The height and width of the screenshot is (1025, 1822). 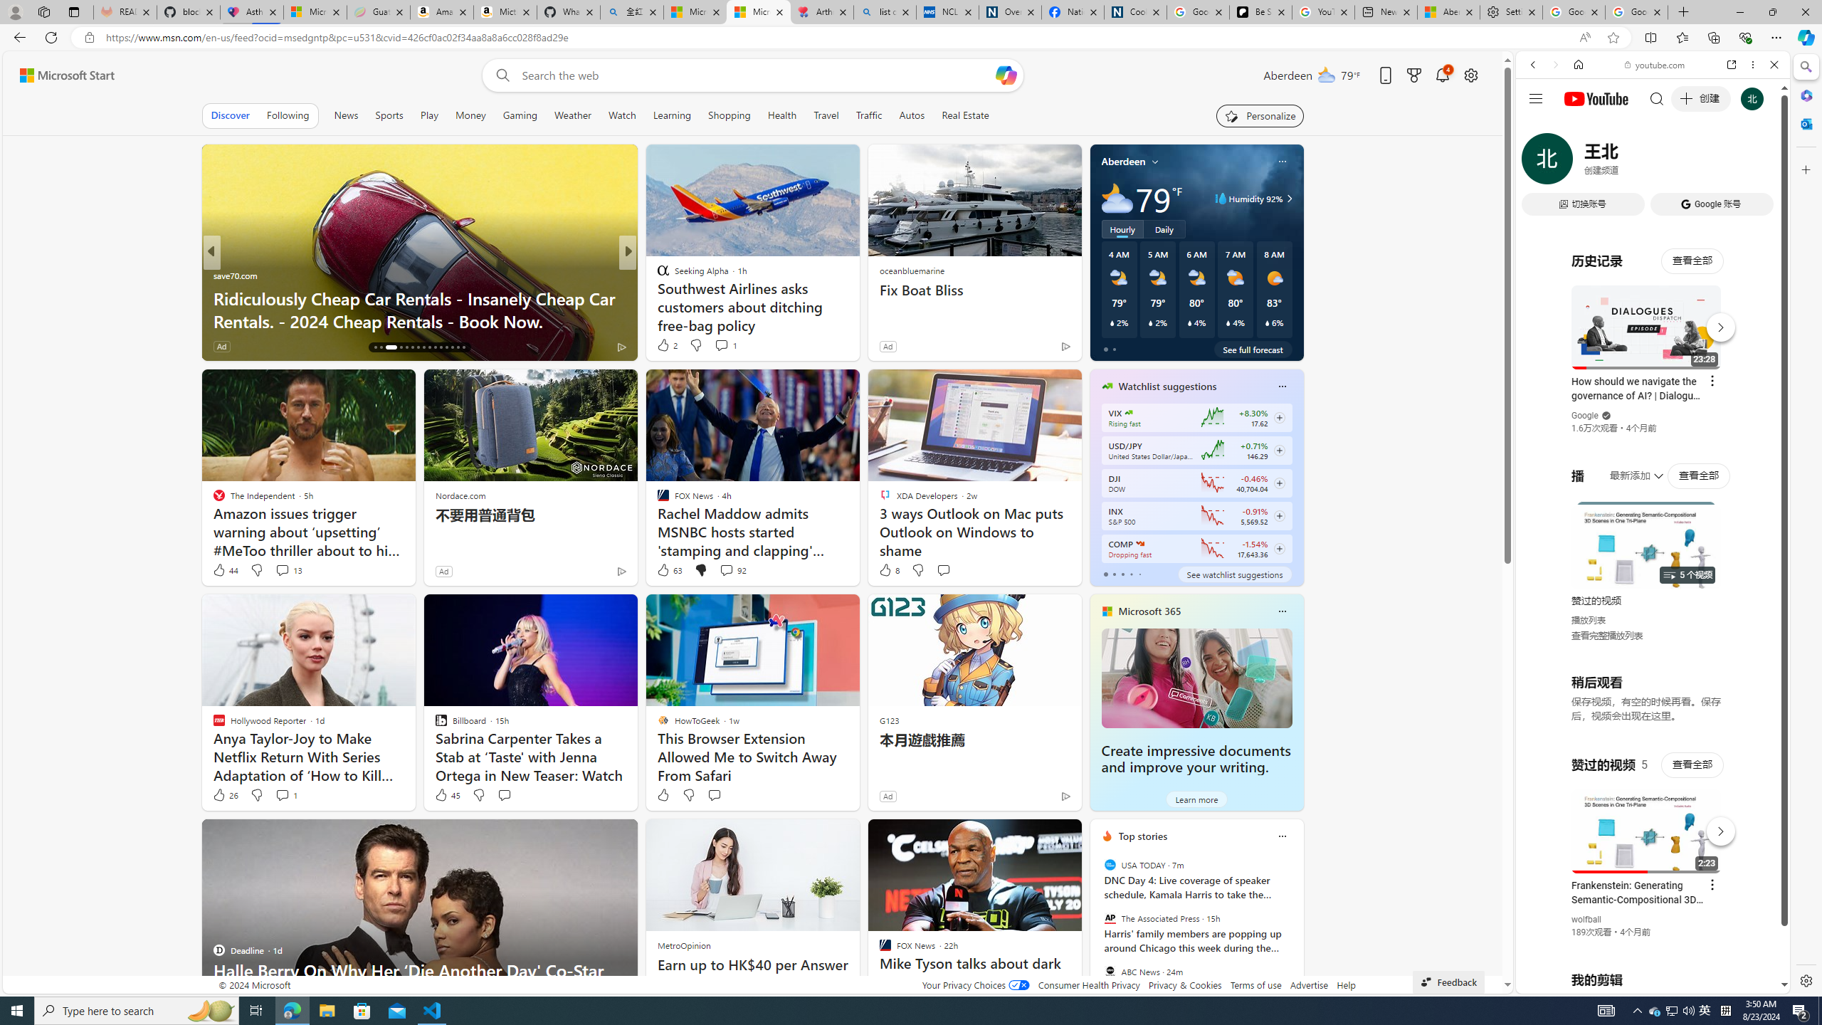 What do you see at coordinates (1287, 199) in the screenshot?
I see `Humidity 92%` at bounding box center [1287, 199].